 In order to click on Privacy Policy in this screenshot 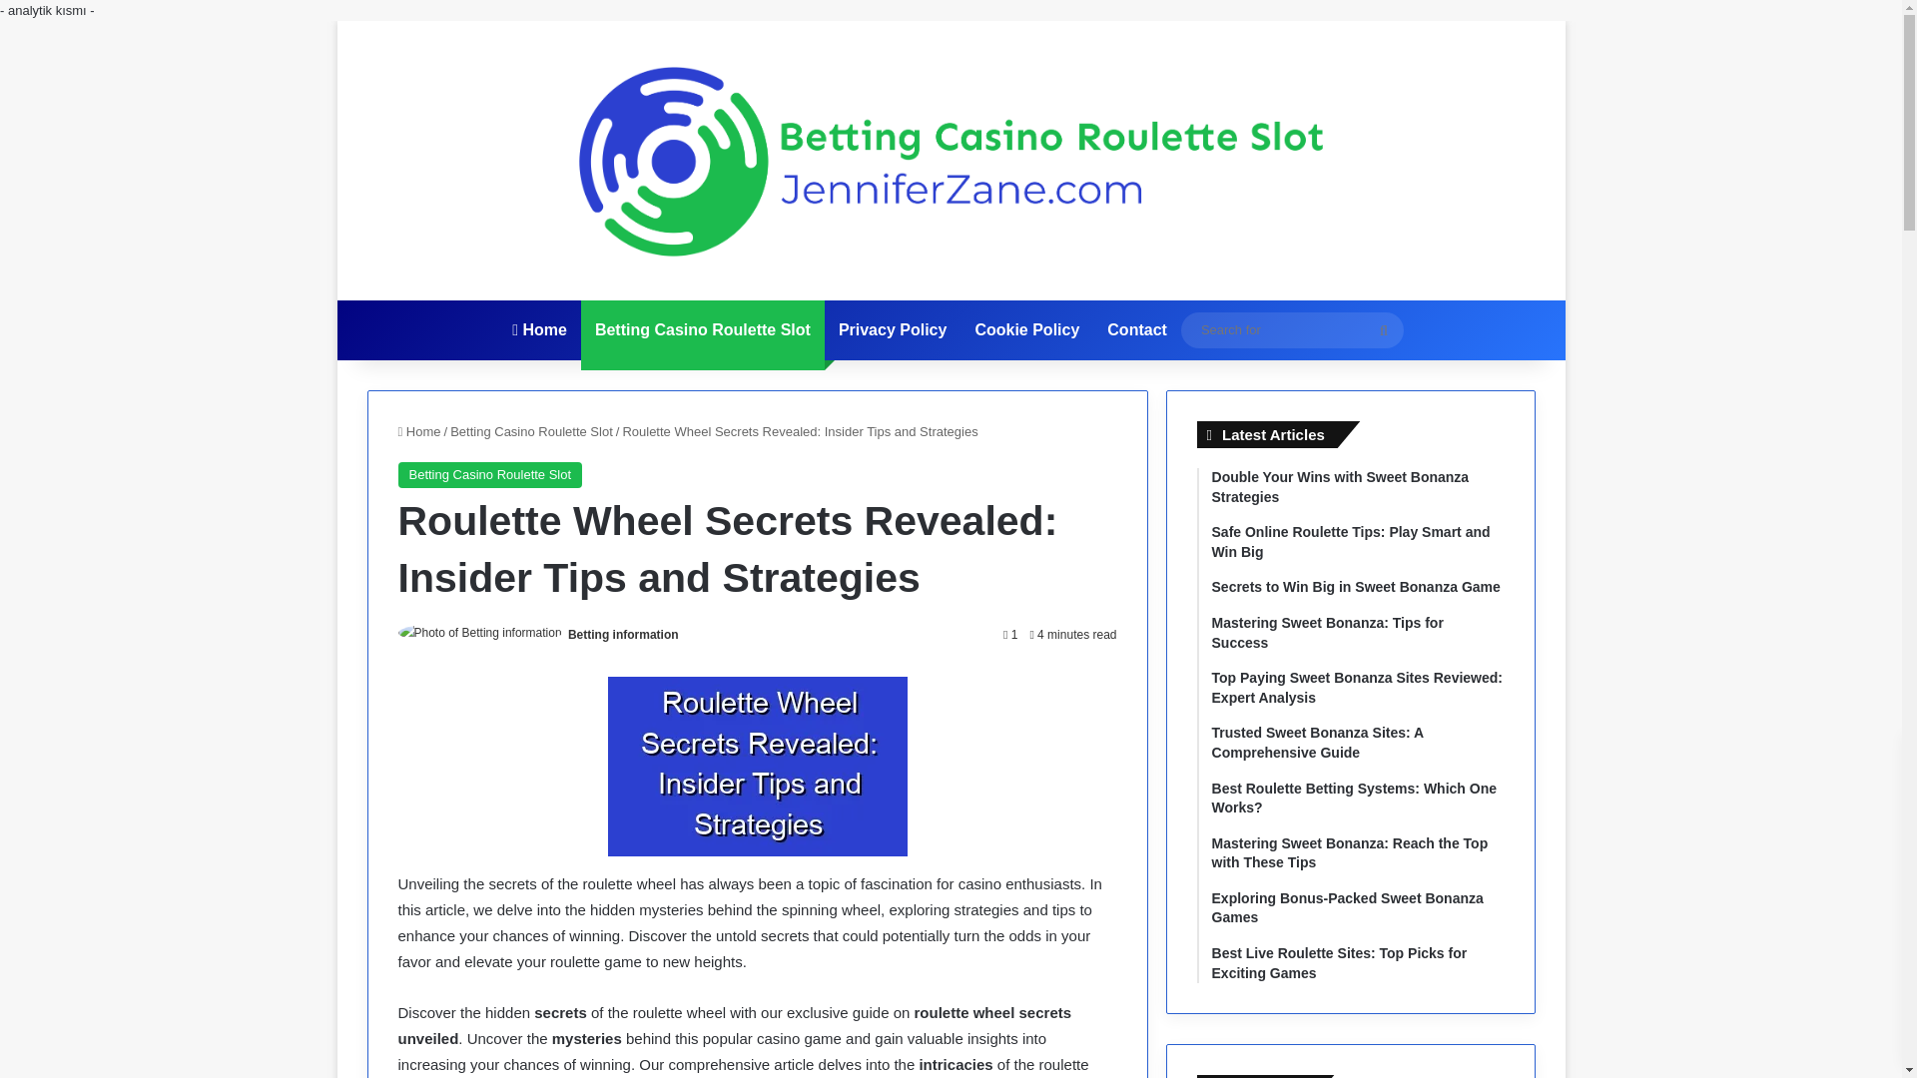, I will do `click(893, 329)`.